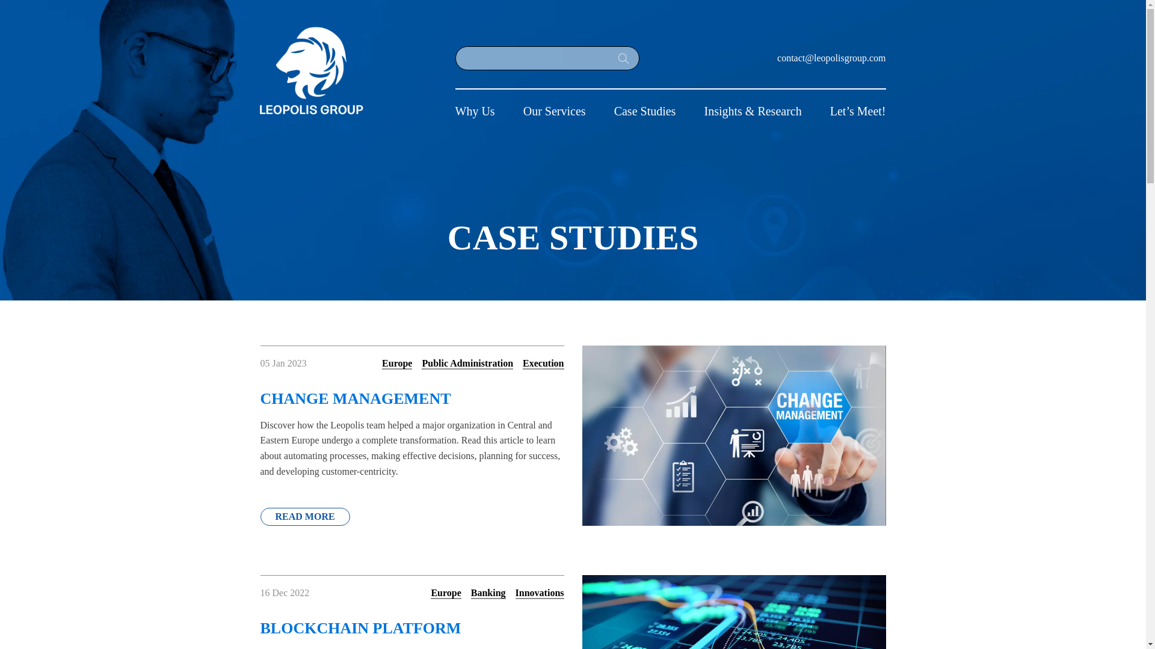 This screenshot has width=1155, height=649. I want to click on Banking, so click(488, 593).